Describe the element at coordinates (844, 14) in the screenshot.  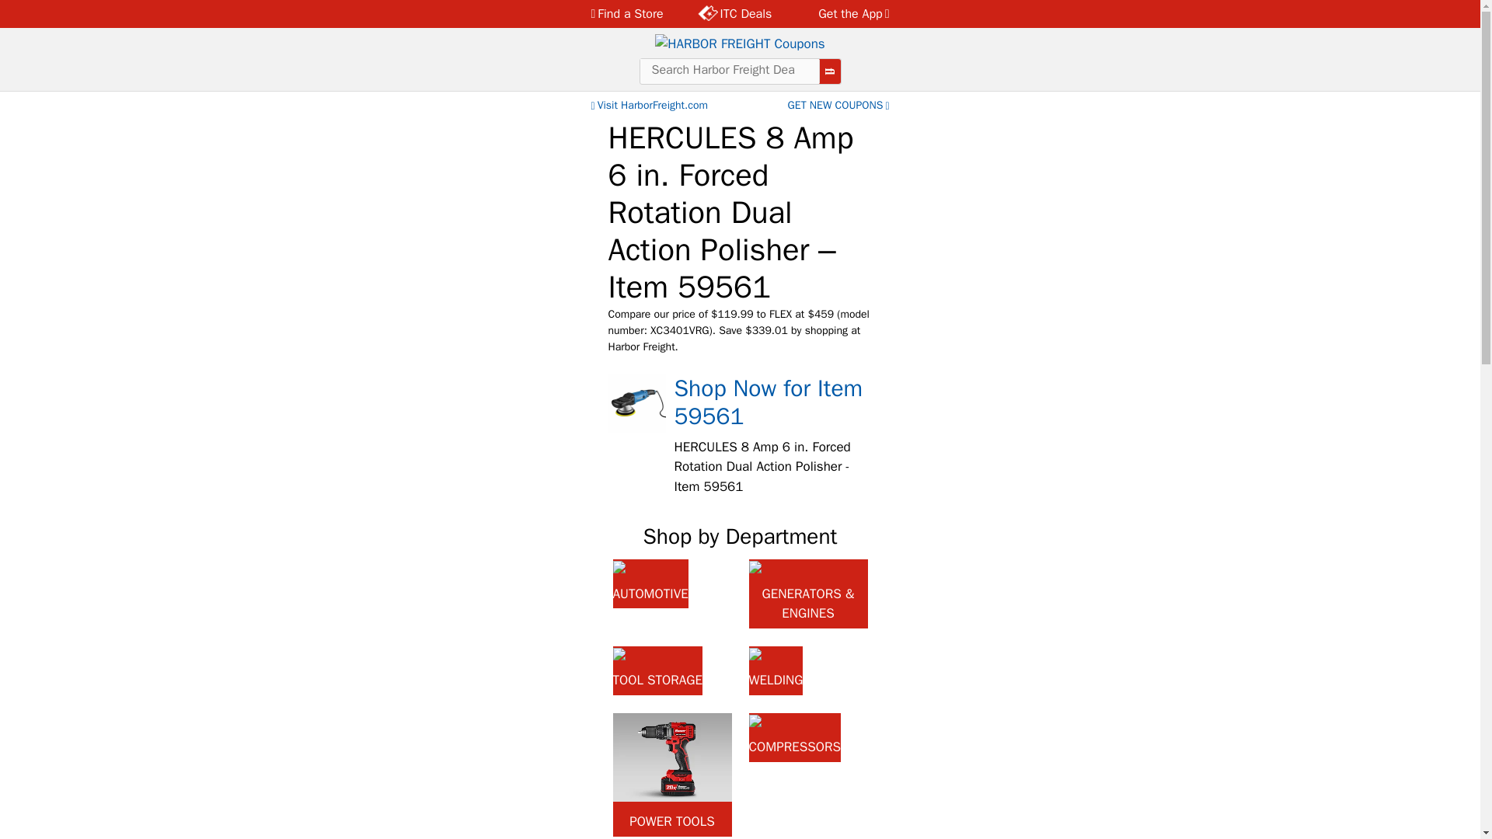
I see `Download the Harbor Freight App` at that location.